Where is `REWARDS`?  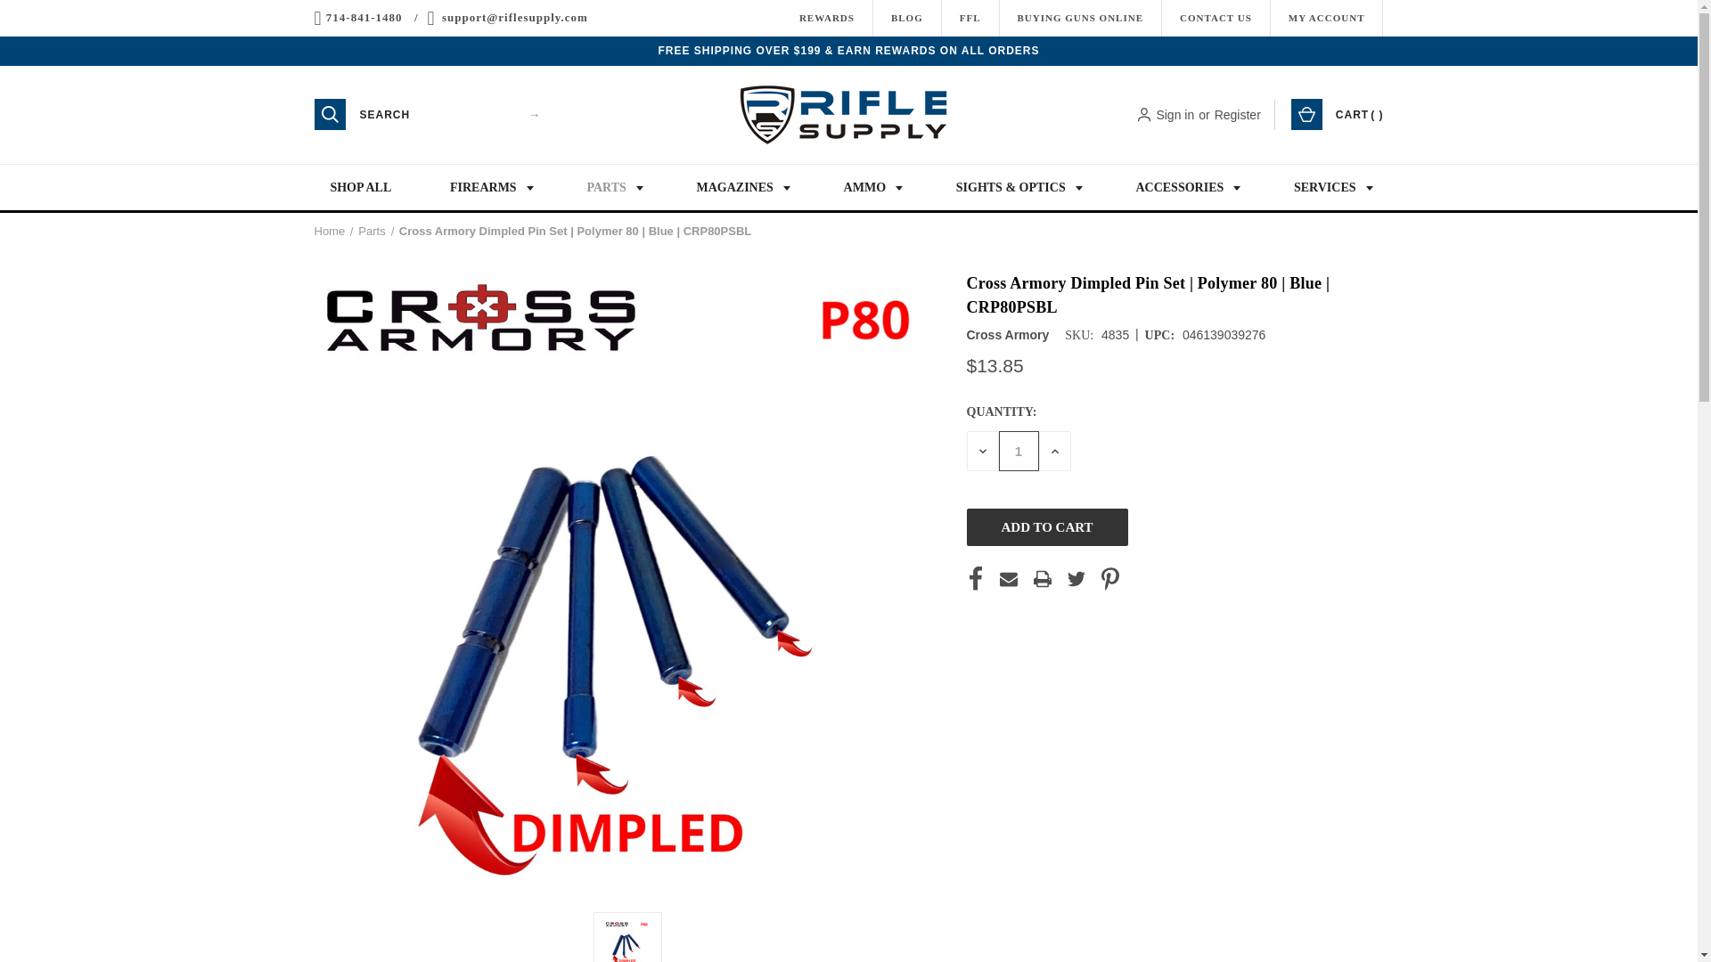
REWARDS is located at coordinates (826, 18).